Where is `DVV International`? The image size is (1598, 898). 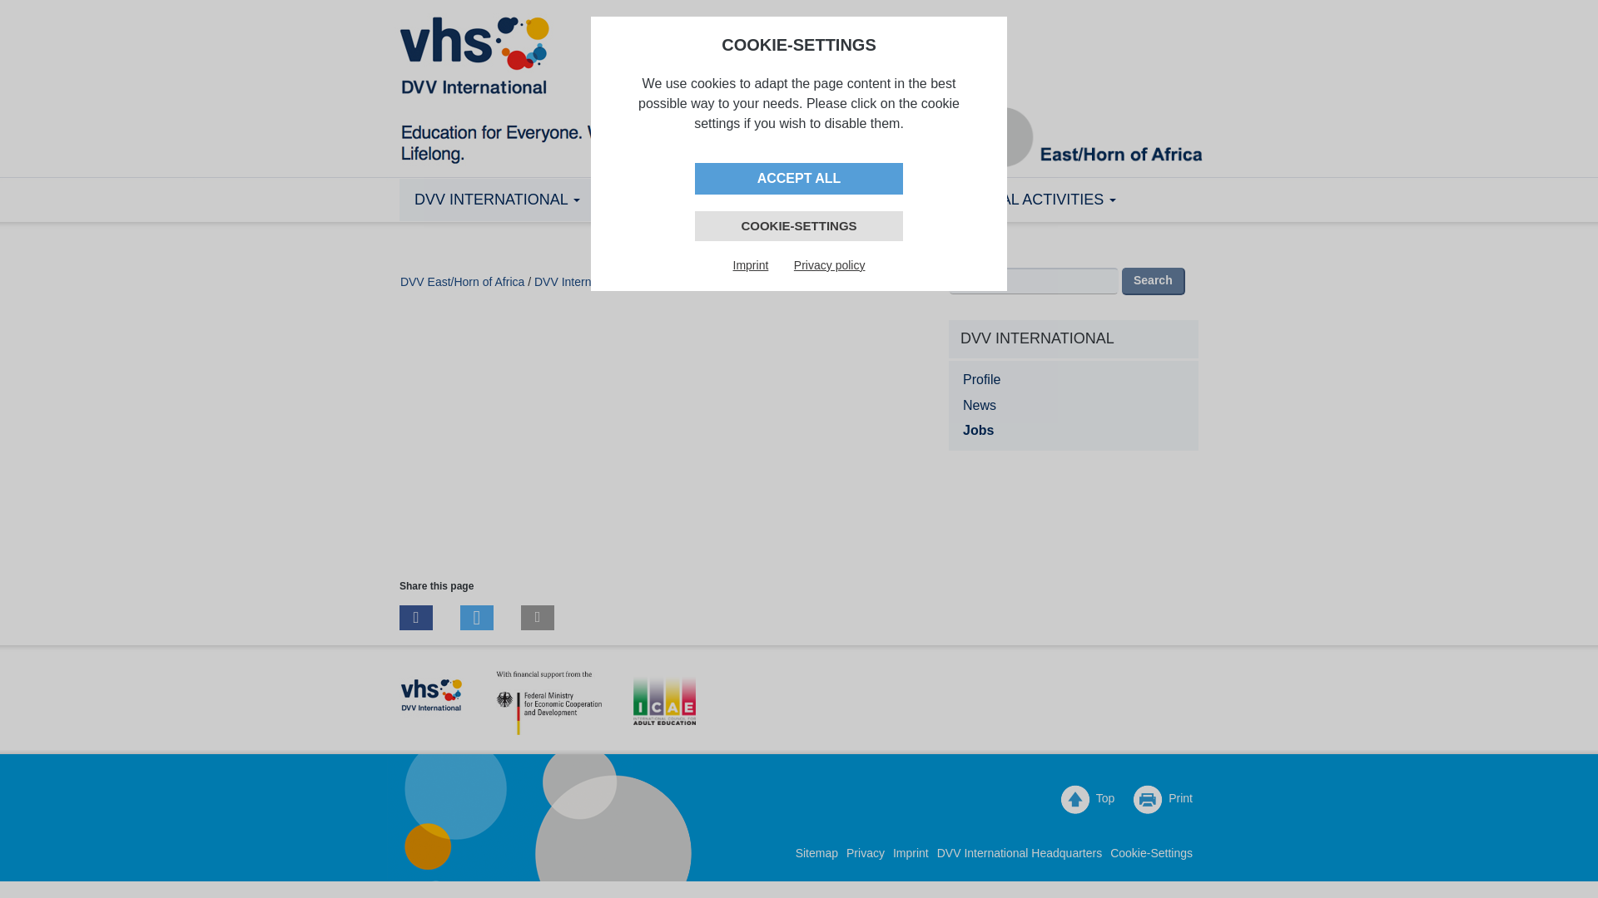
DVV International is located at coordinates (579, 281).